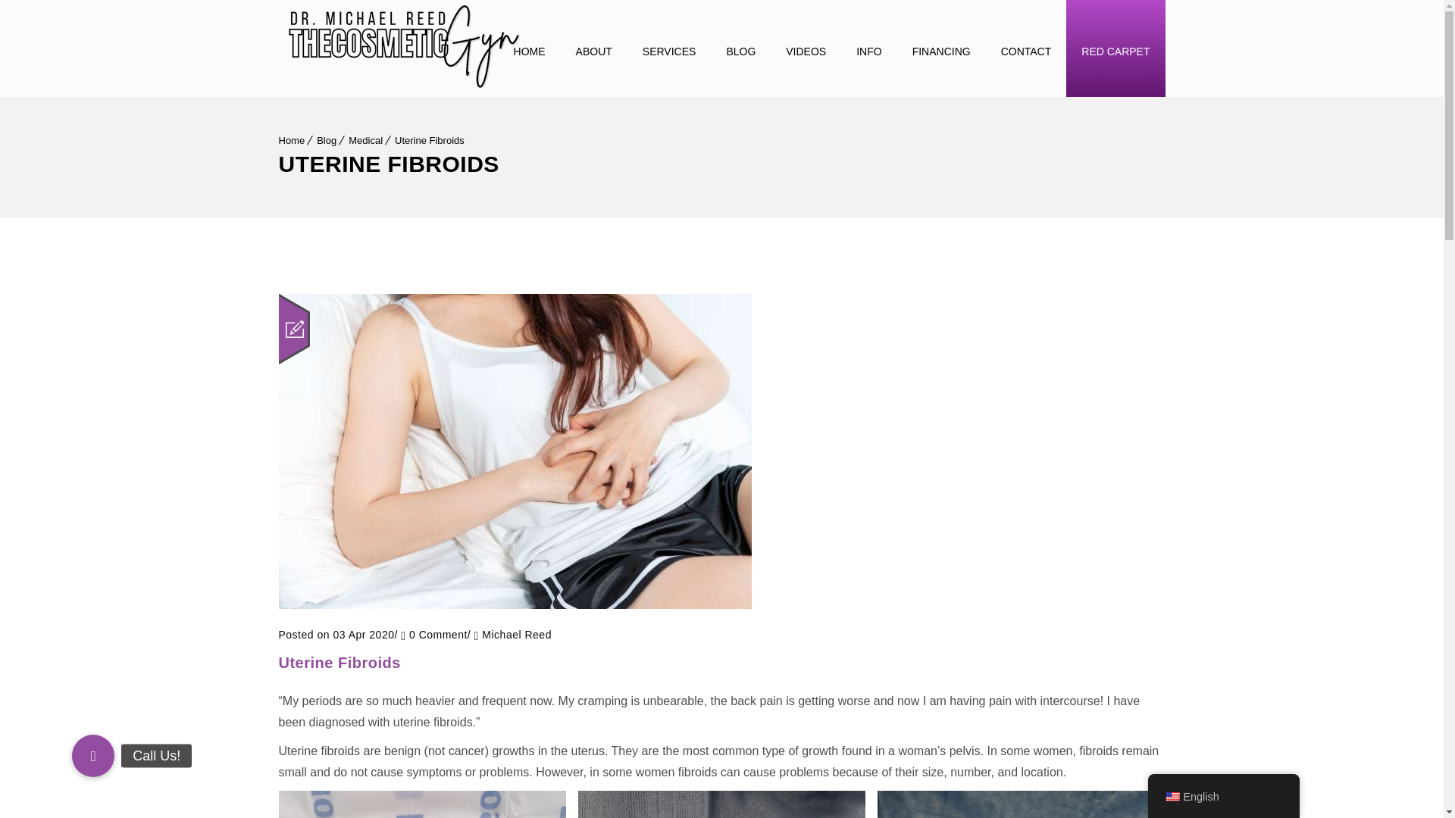 This screenshot has height=818, width=1455. Describe the element at coordinates (326, 141) in the screenshot. I see `Blog` at that location.